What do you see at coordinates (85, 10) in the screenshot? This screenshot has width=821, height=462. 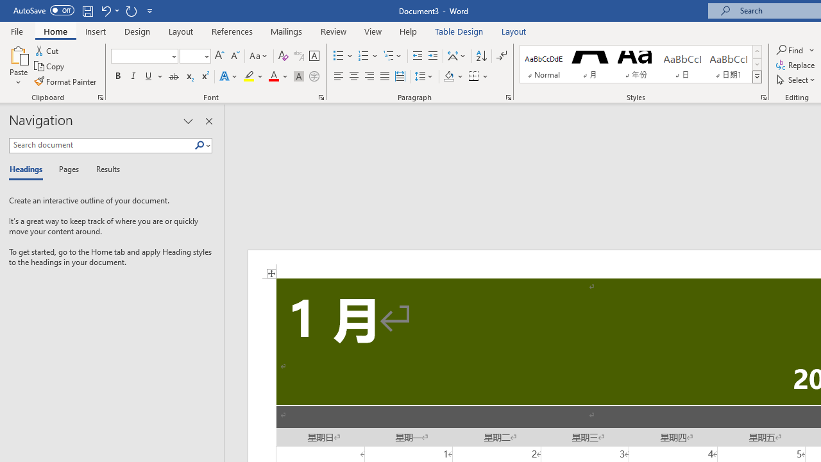 I see `Quick Access Toolbar` at bounding box center [85, 10].